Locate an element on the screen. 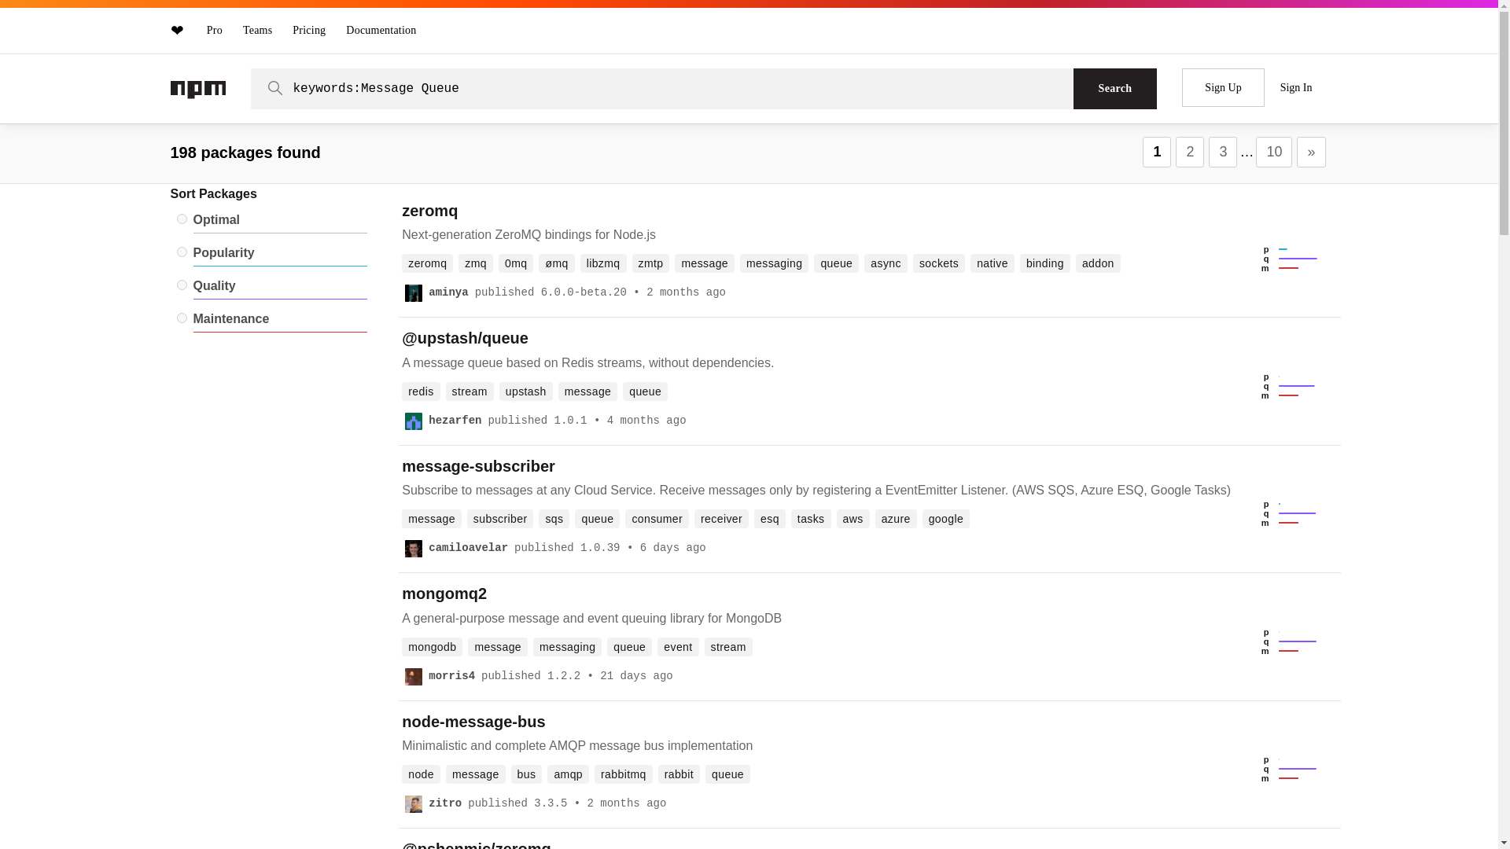 This screenshot has height=849, width=1510. 1 is located at coordinates (1157, 151).